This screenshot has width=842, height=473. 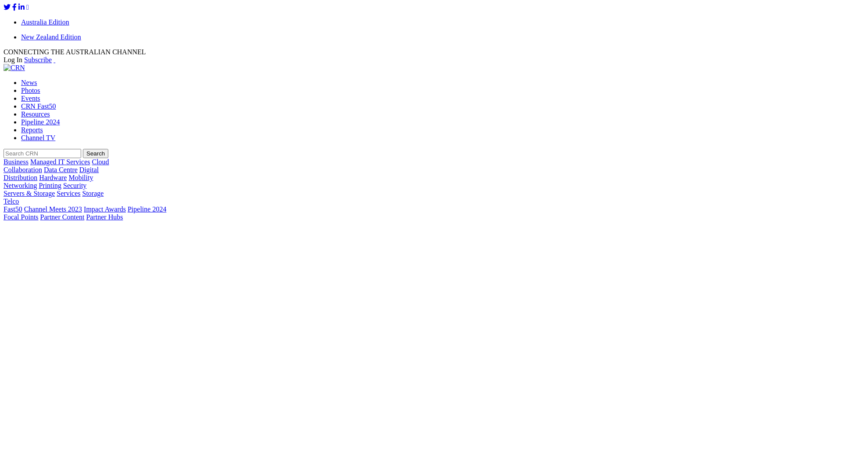 I want to click on Hardware, so click(x=53, y=178).